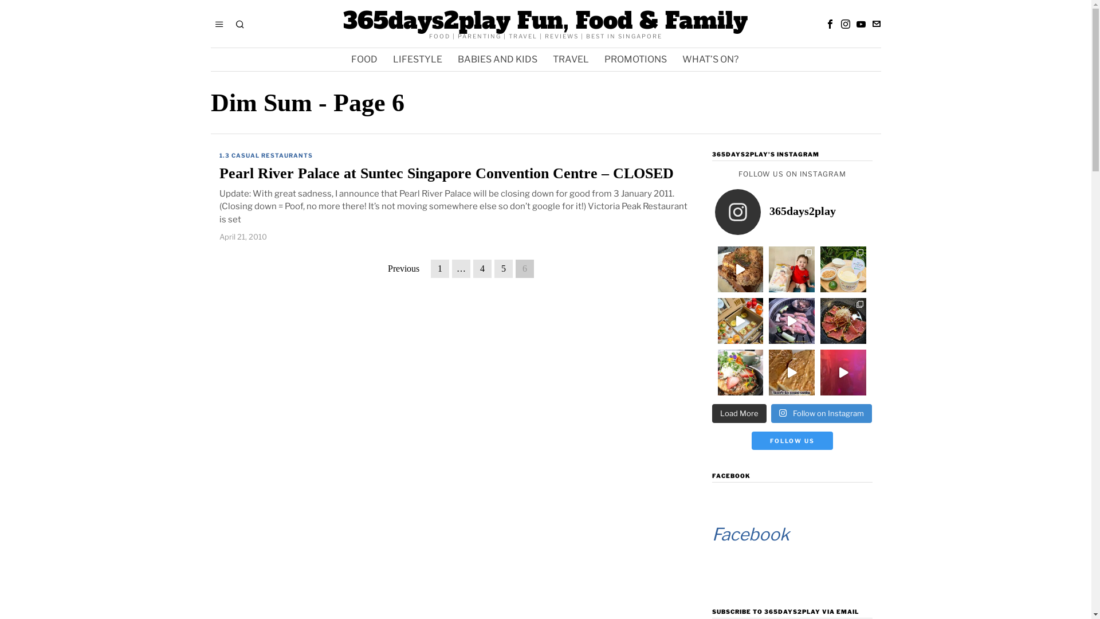  What do you see at coordinates (440, 269) in the screenshot?
I see `1` at bounding box center [440, 269].